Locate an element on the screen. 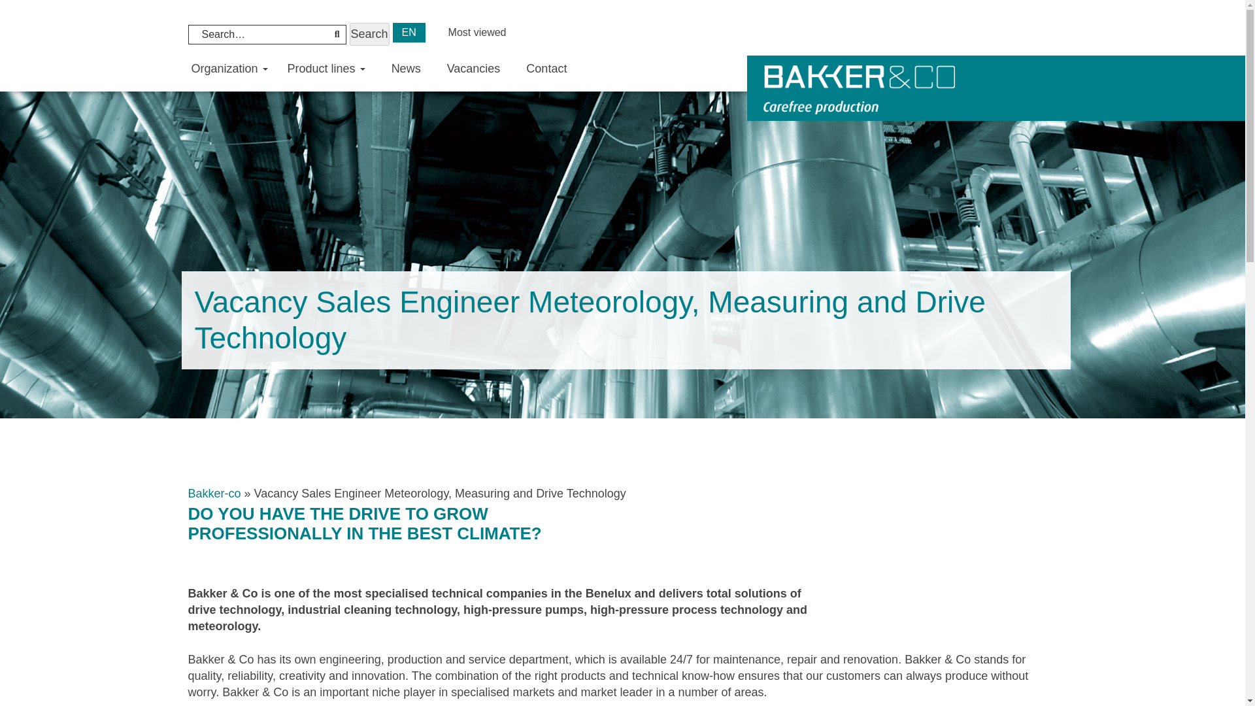 The width and height of the screenshot is (1255, 706). Search is located at coordinates (369, 34).